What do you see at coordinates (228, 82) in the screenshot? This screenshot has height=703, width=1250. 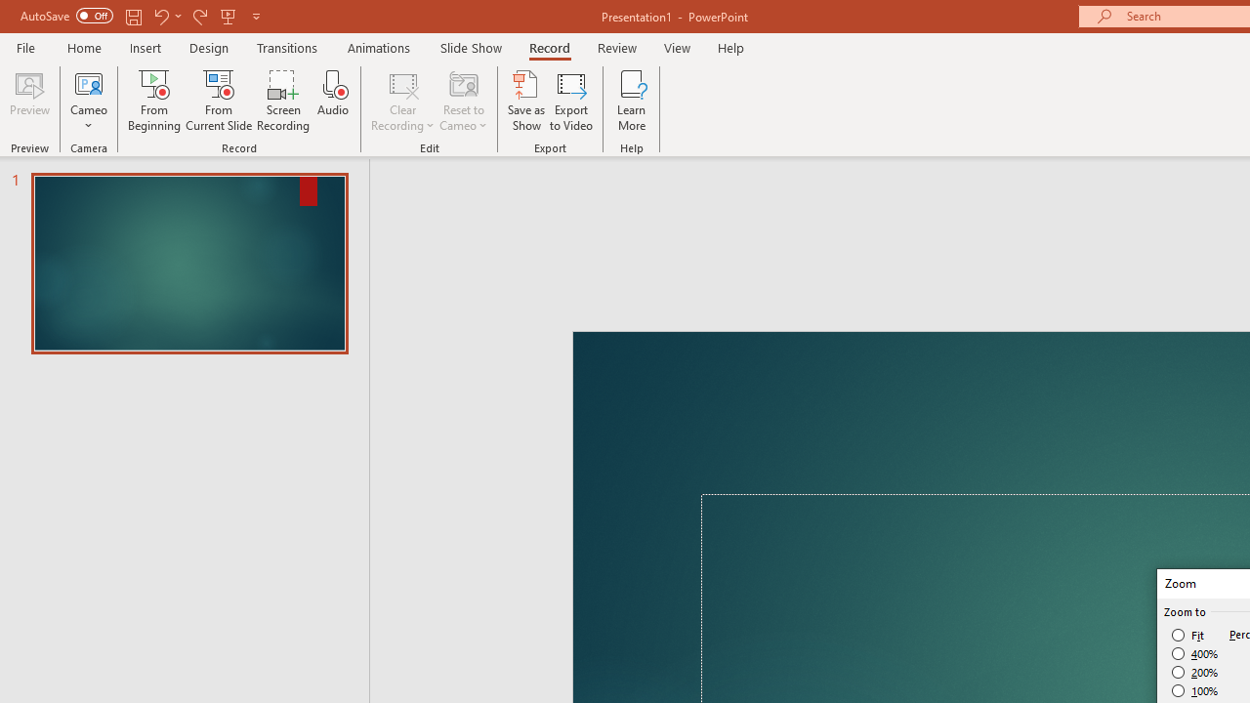 I see `OfficePLUS` at bounding box center [228, 82].